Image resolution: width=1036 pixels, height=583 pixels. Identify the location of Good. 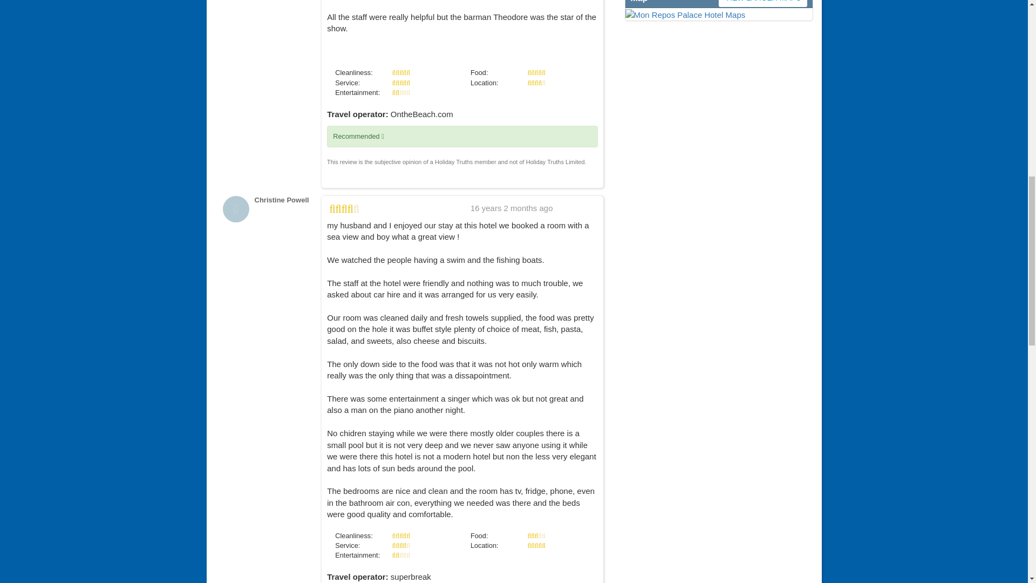
(536, 535).